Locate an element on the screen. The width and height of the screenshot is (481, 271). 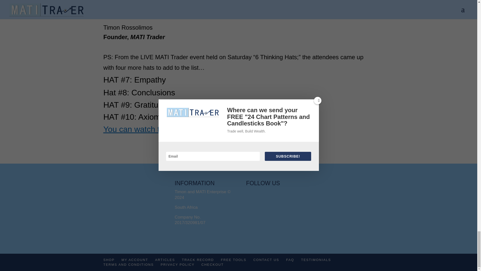
CONTACT US is located at coordinates (266, 260).